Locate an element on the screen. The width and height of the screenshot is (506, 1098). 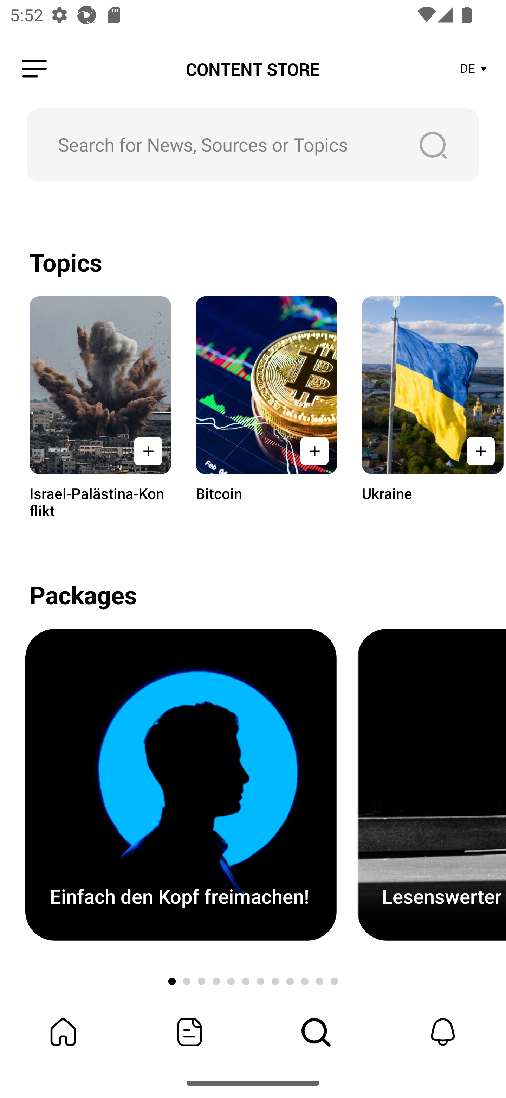
Add To My Bundle is located at coordinates (148, 451).